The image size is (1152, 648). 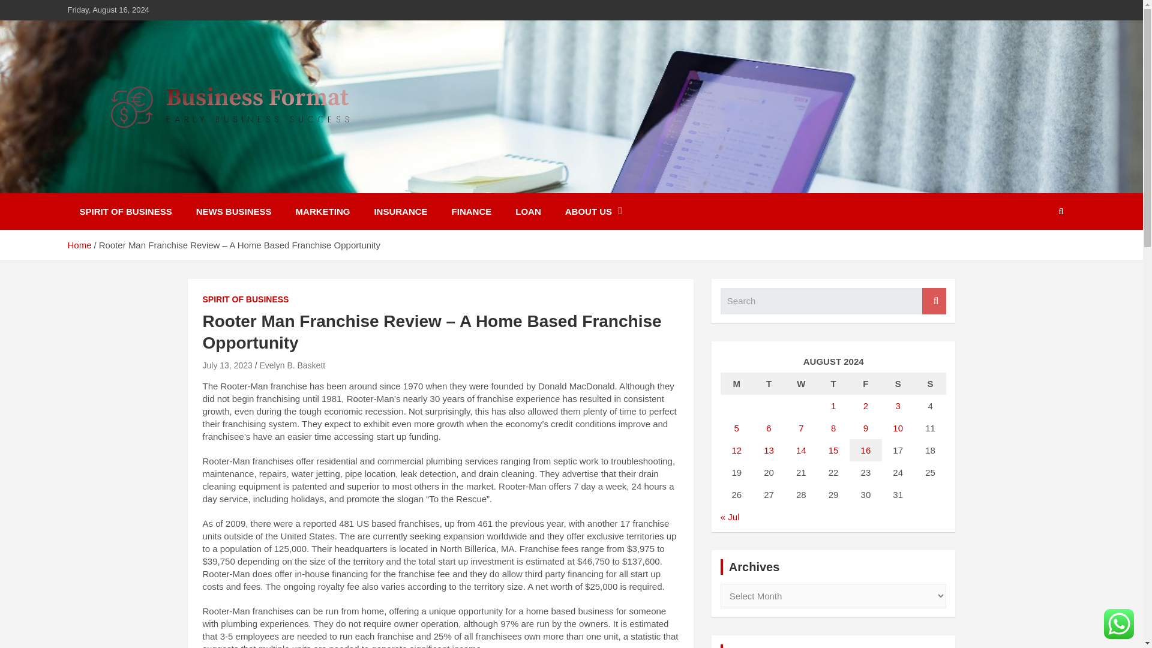 What do you see at coordinates (125, 211) in the screenshot?
I see `SPIRIT OF BUSINESS` at bounding box center [125, 211].